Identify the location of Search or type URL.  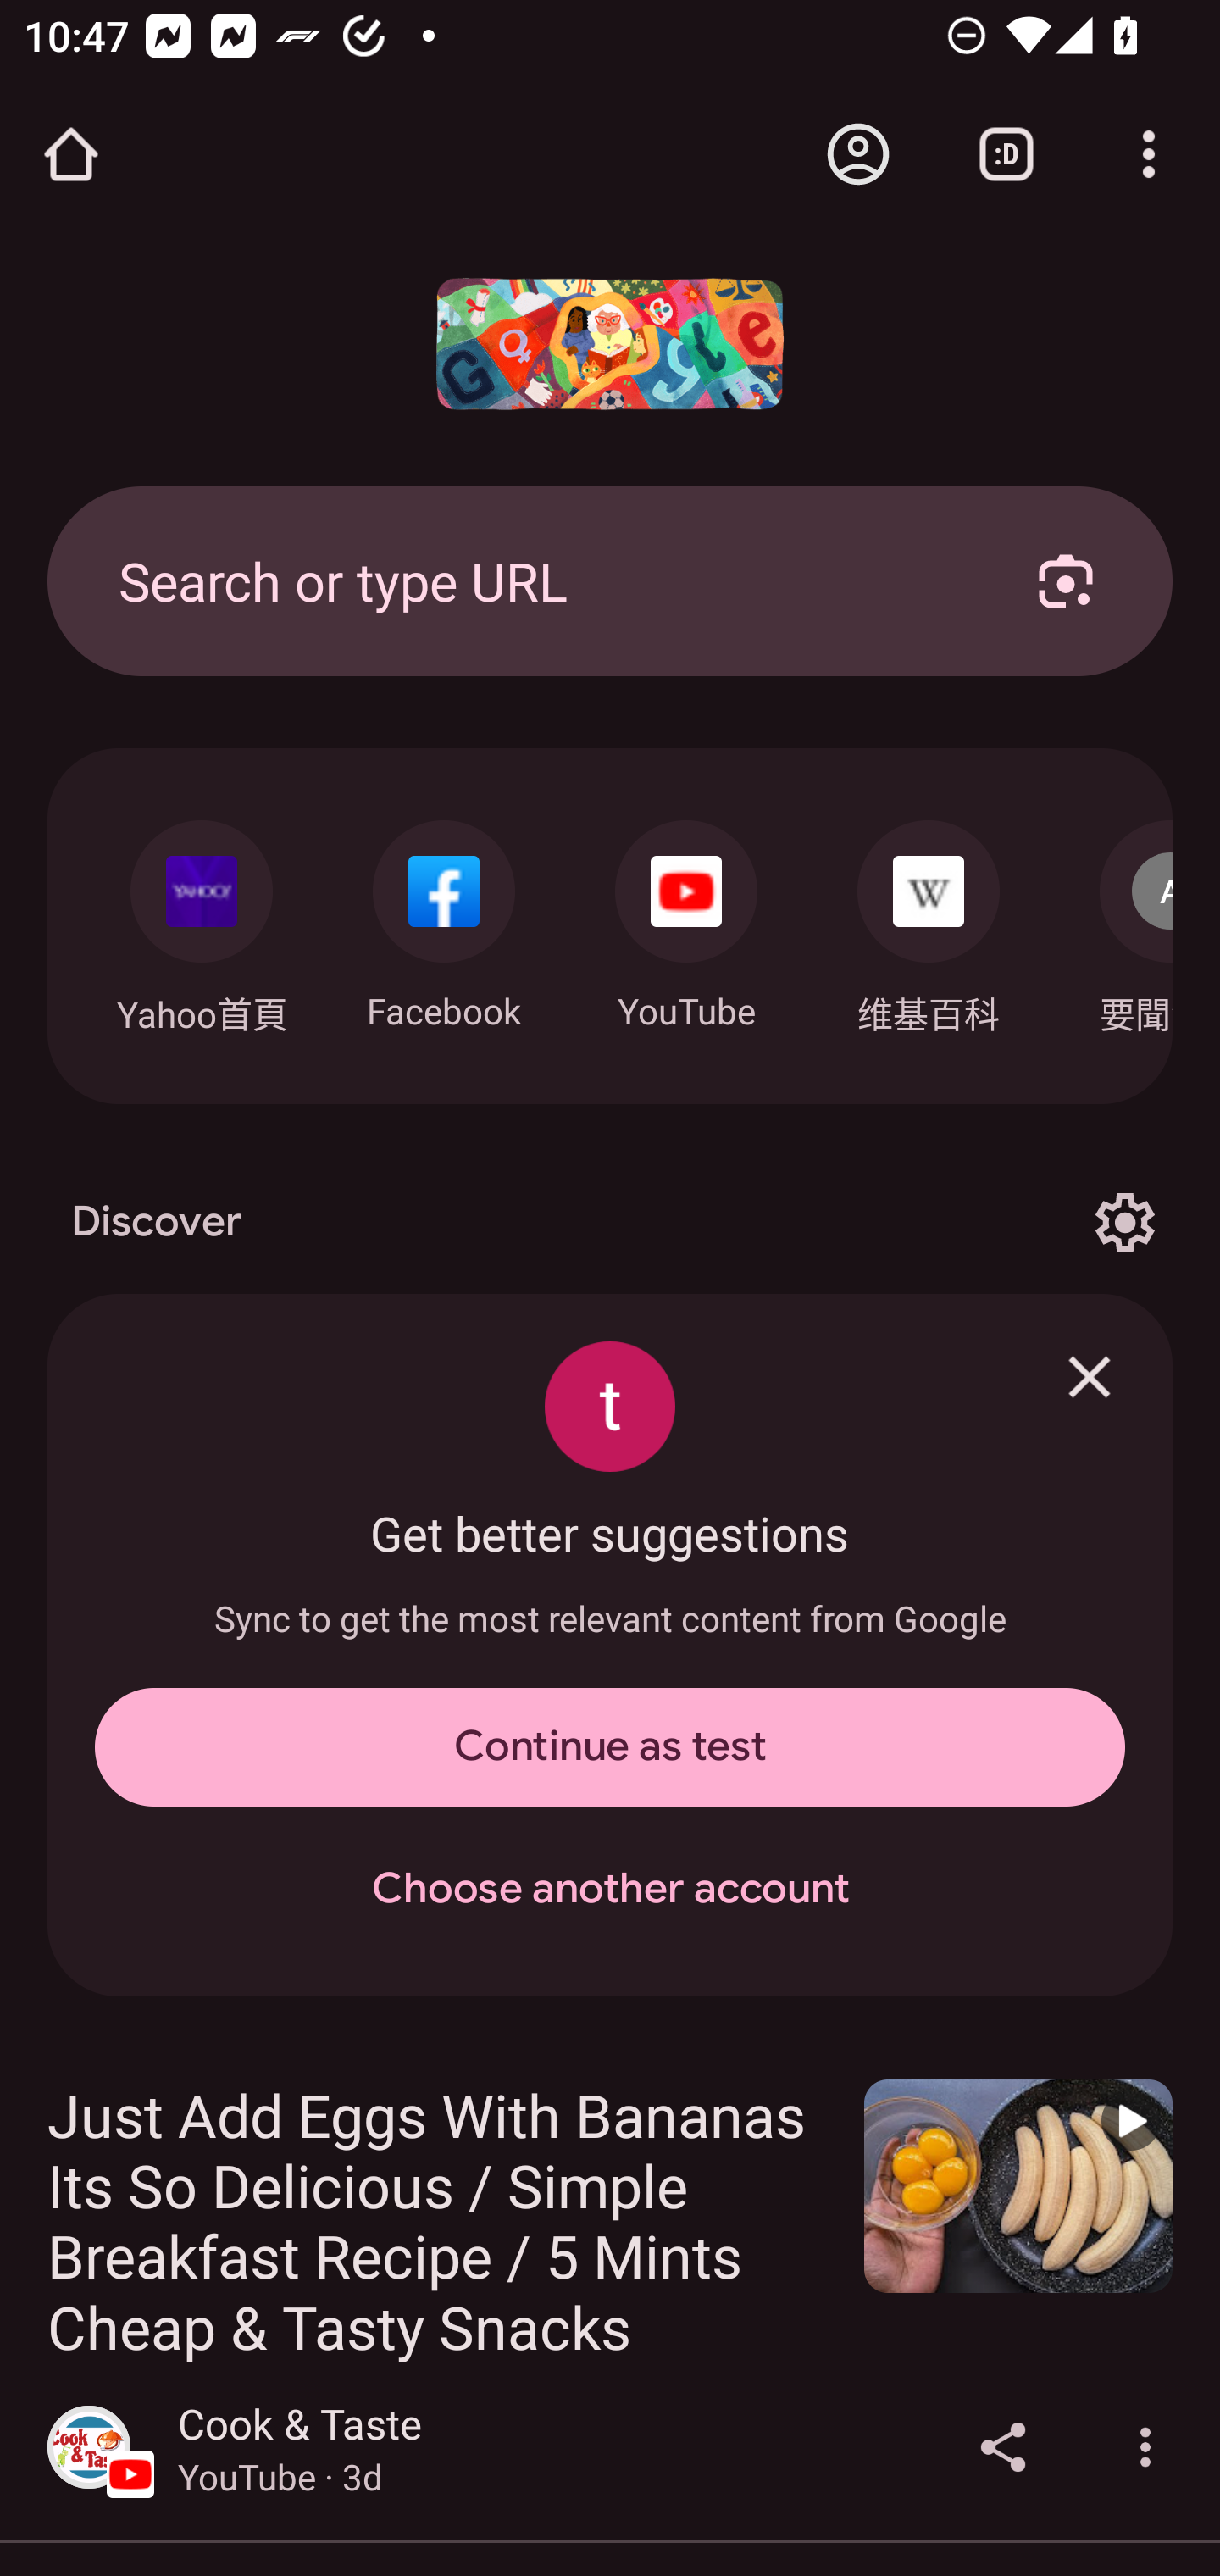
(538, 580).